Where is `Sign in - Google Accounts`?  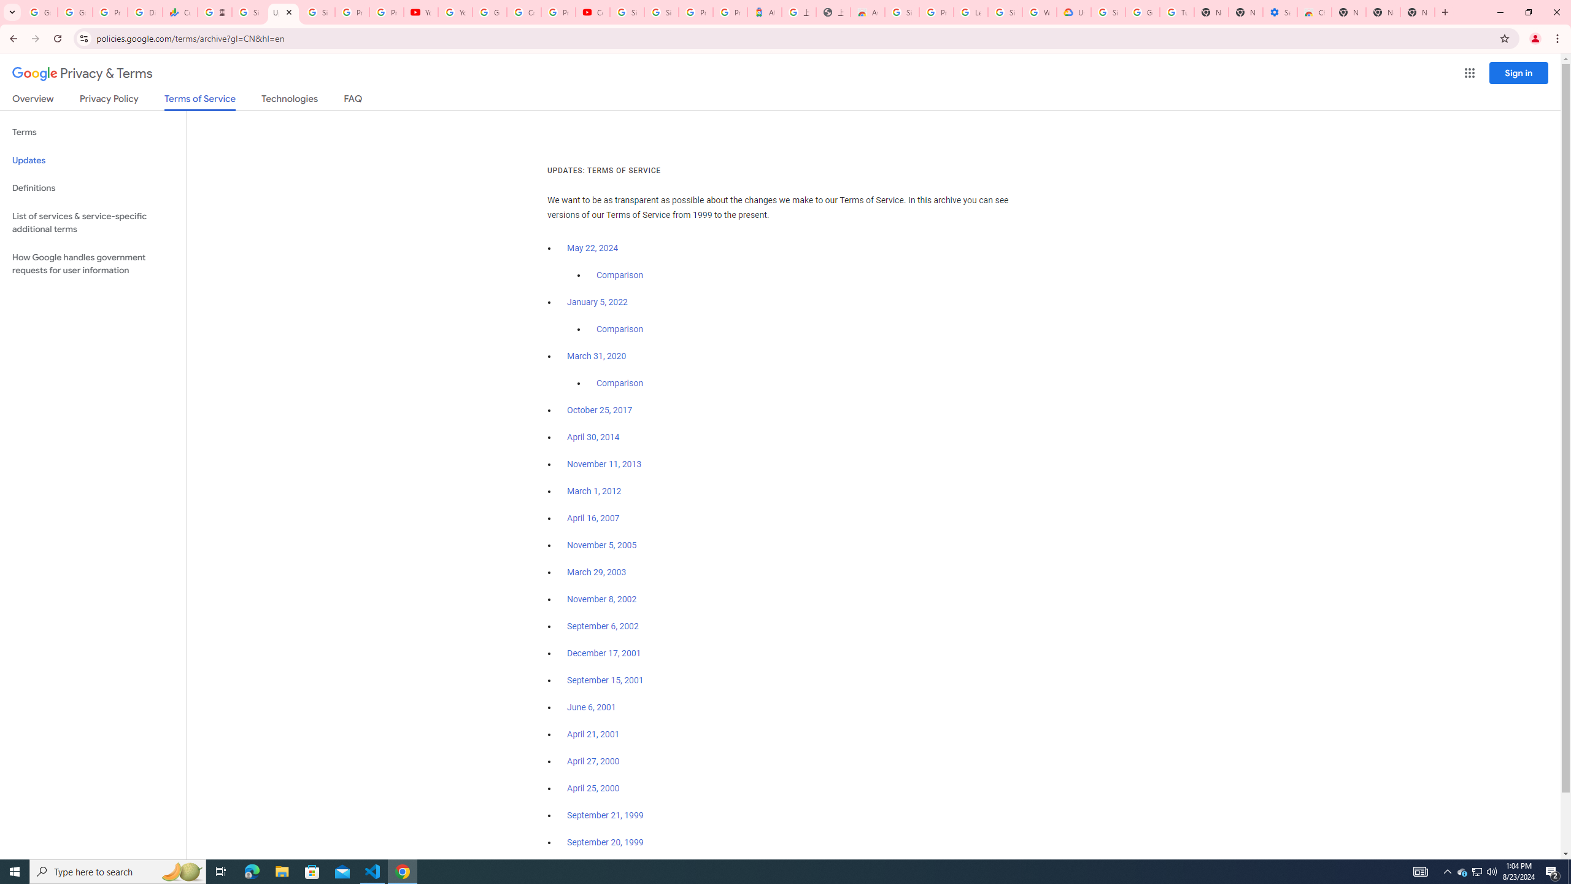 Sign in - Google Accounts is located at coordinates (1108, 12).